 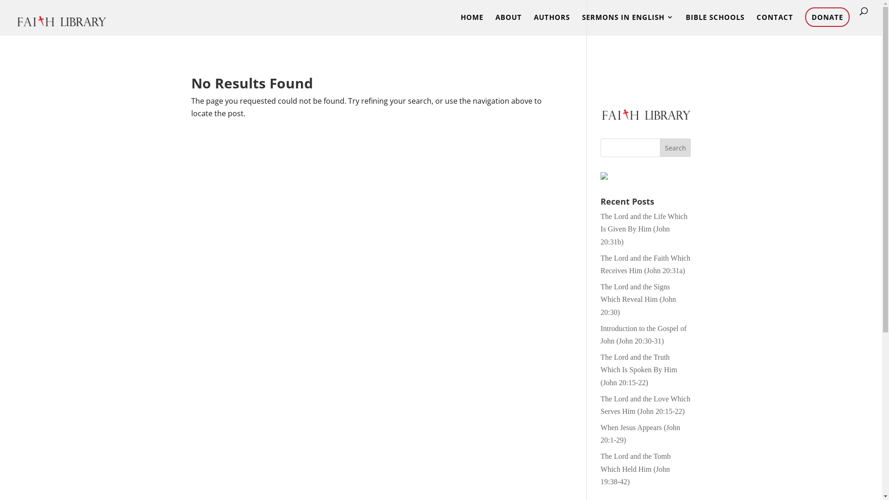 What do you see at coordinates (827, 17) in the screenshot?
I see `DONATE` at bounding box center [827, 17].